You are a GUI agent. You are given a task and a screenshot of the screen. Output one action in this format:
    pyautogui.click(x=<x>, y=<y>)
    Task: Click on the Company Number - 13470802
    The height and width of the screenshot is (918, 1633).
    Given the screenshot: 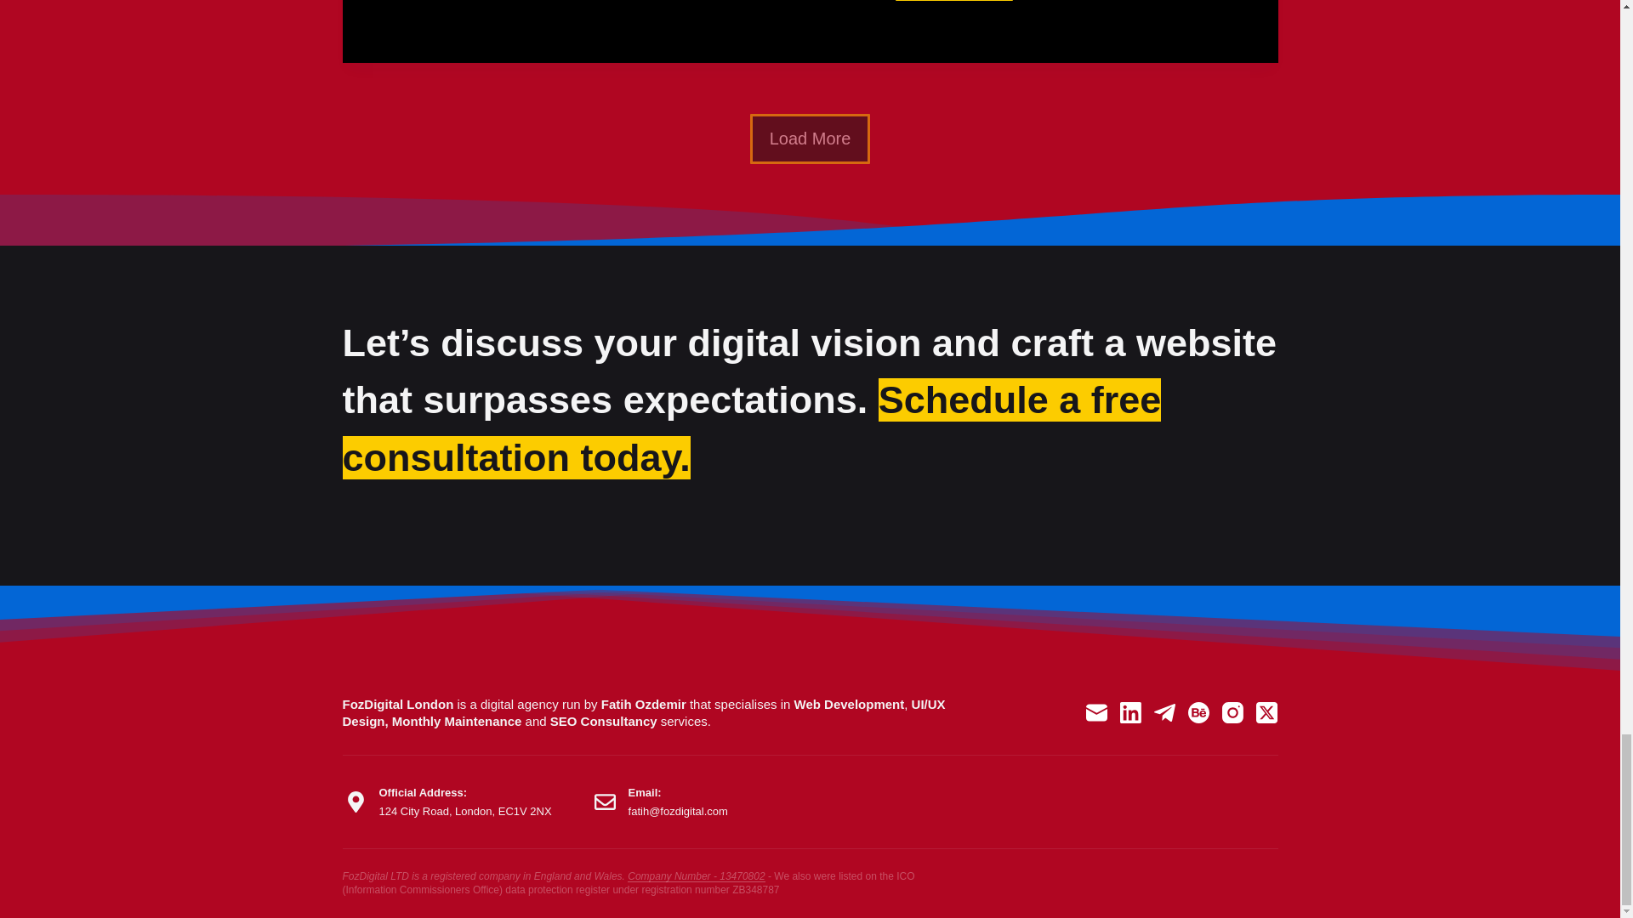 What is the action you would take?
    pyautogui.click(x=696, y=875)
    